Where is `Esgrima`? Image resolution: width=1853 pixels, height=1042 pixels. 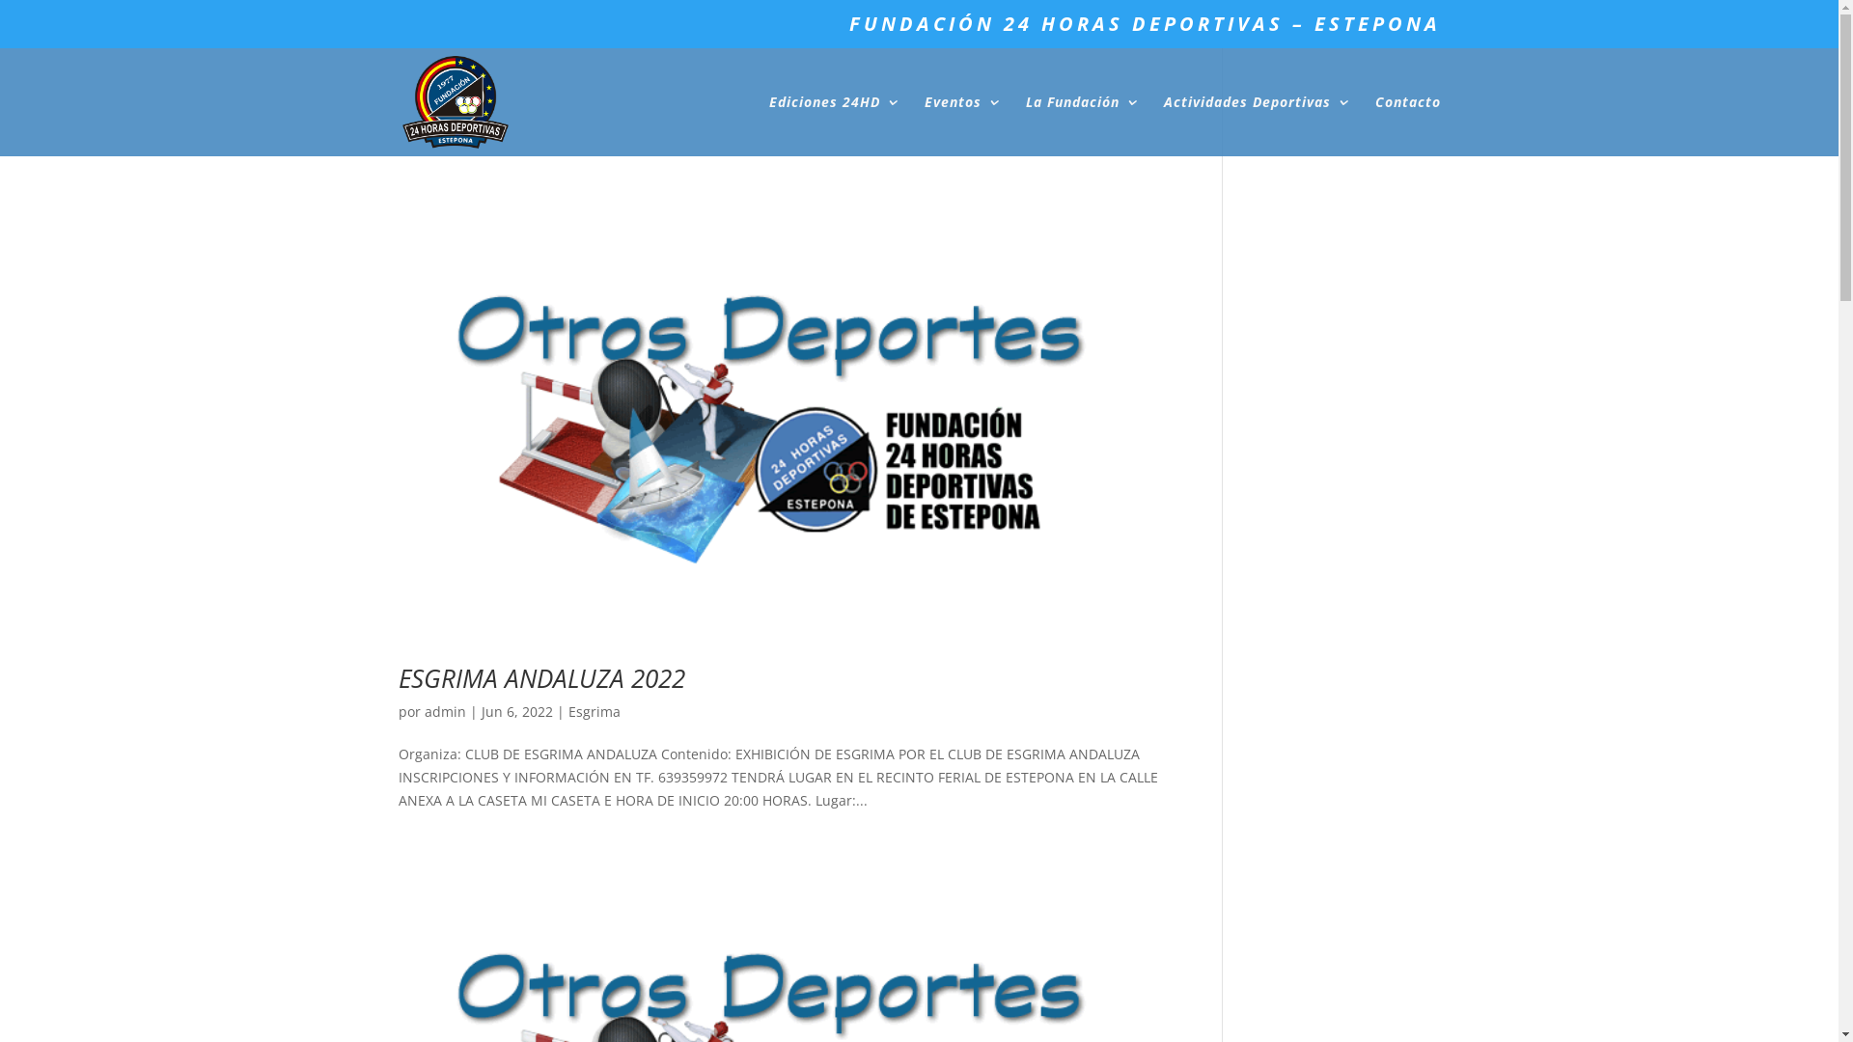 Esgrima is located at coordinates (594, 712).